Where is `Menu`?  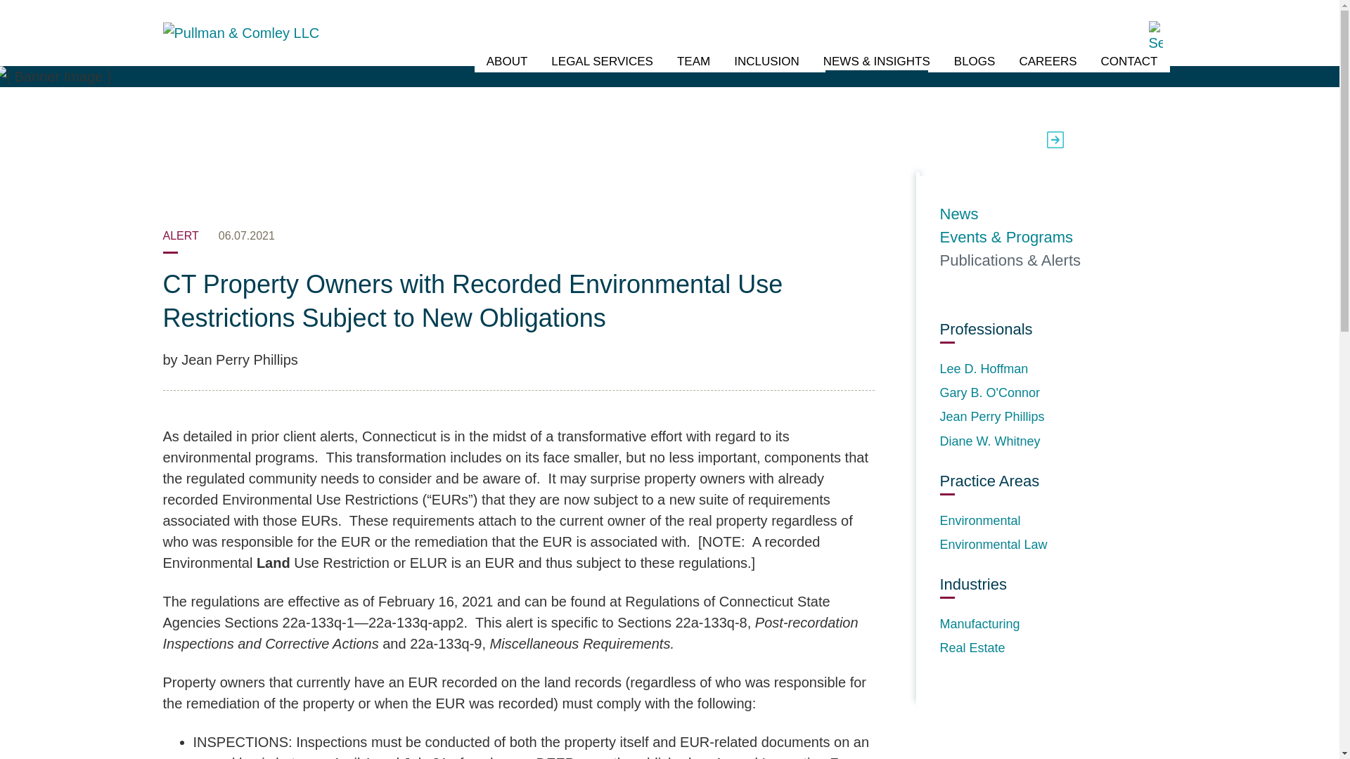 Menu is located at coordinates (624, 18).